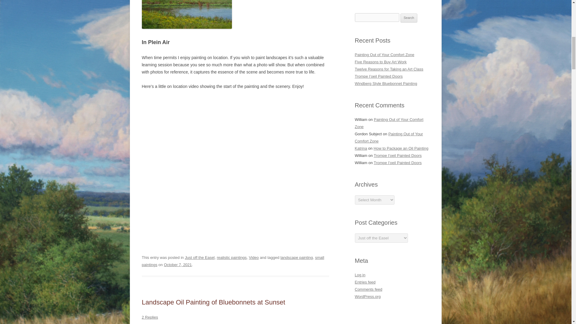  I want to click on landscape painting, so click(296, 257).